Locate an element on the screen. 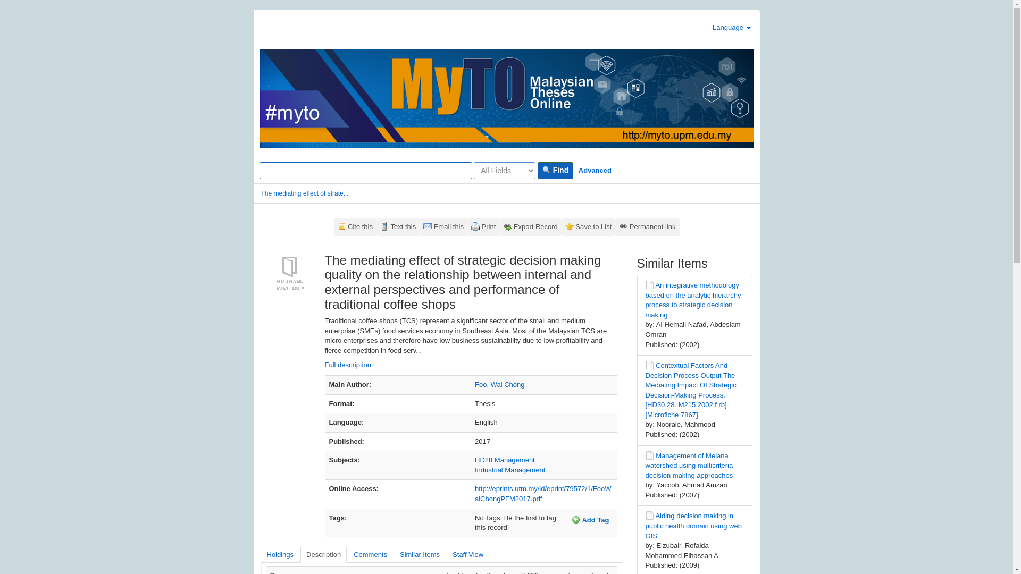  Staff View is located at coordinates (468, 555).